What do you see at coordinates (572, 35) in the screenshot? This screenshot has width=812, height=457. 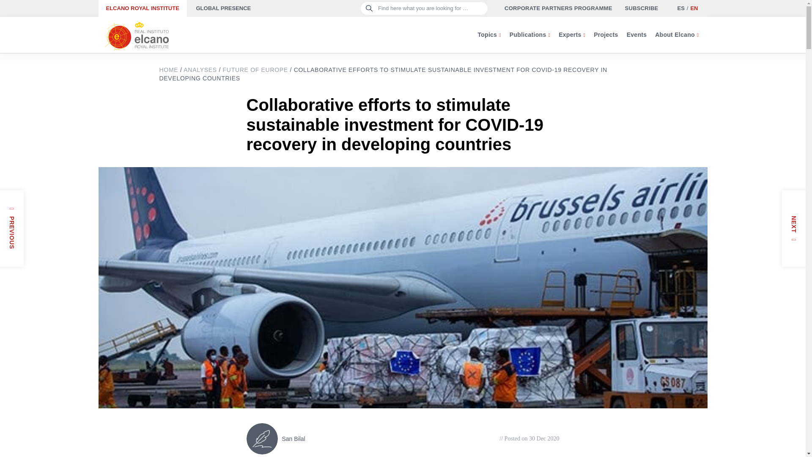 I see `Experts` at bounding box center [572, 35].